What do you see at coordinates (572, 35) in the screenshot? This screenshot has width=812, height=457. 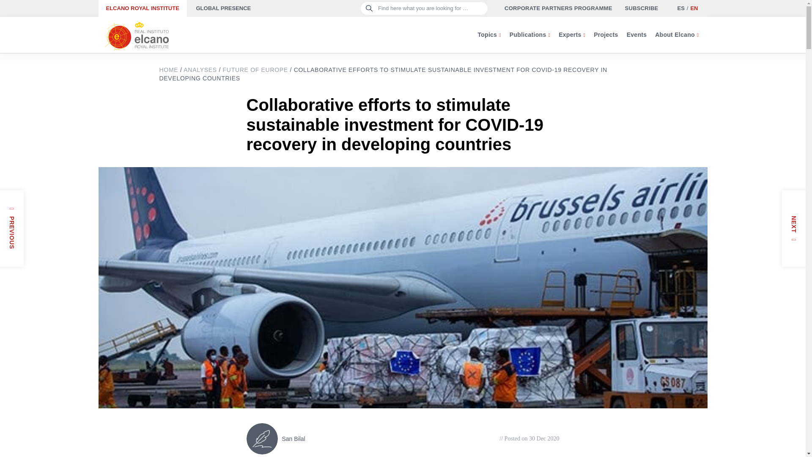 I see `Experts` at bounding box center [572, 35].